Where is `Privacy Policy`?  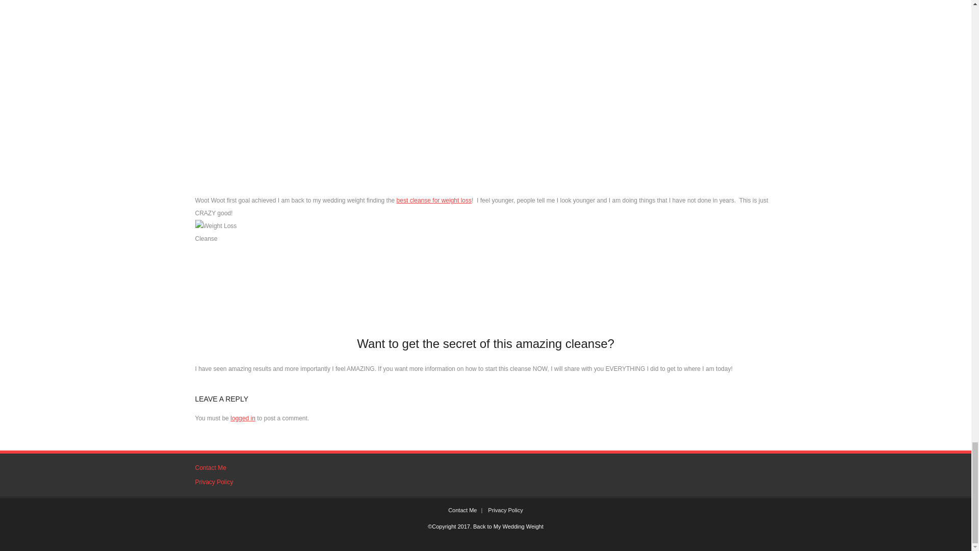 Privacy Policy is located at coordinates (214, 483).